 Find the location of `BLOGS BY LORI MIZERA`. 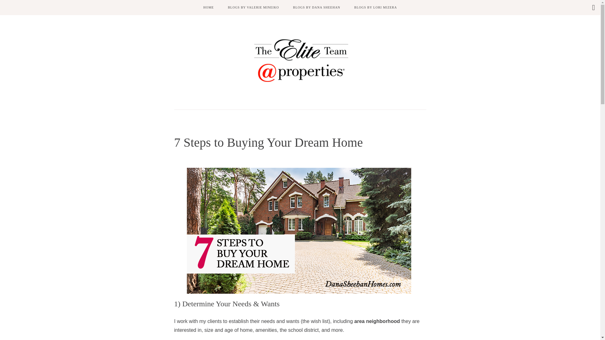

BLOGS BY LORI MIZERA is located at coordinates (375, 8).